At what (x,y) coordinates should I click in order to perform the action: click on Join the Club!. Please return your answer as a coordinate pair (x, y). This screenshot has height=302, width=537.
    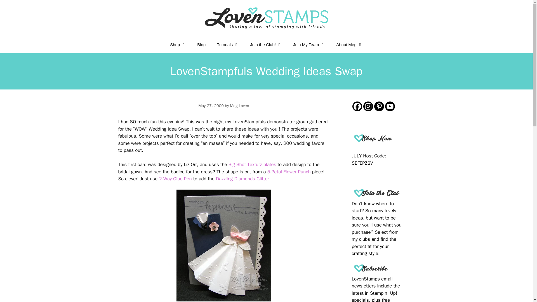
    Looking at the image, I should click on (266, 45).